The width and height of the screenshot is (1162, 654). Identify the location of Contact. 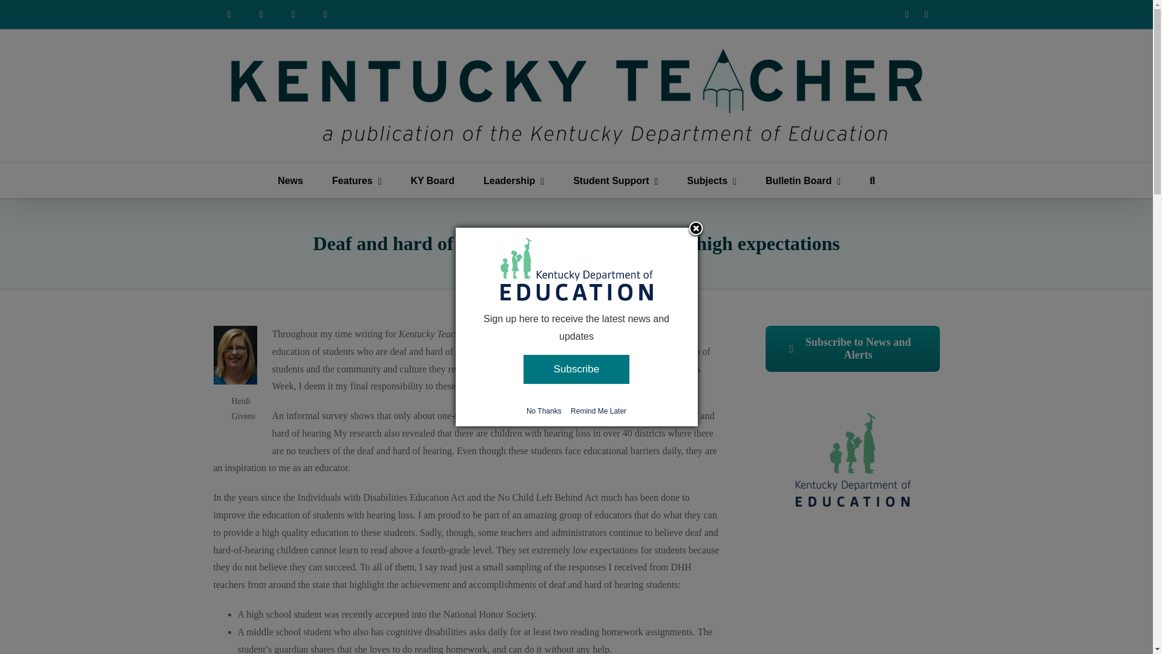
(326, 15).